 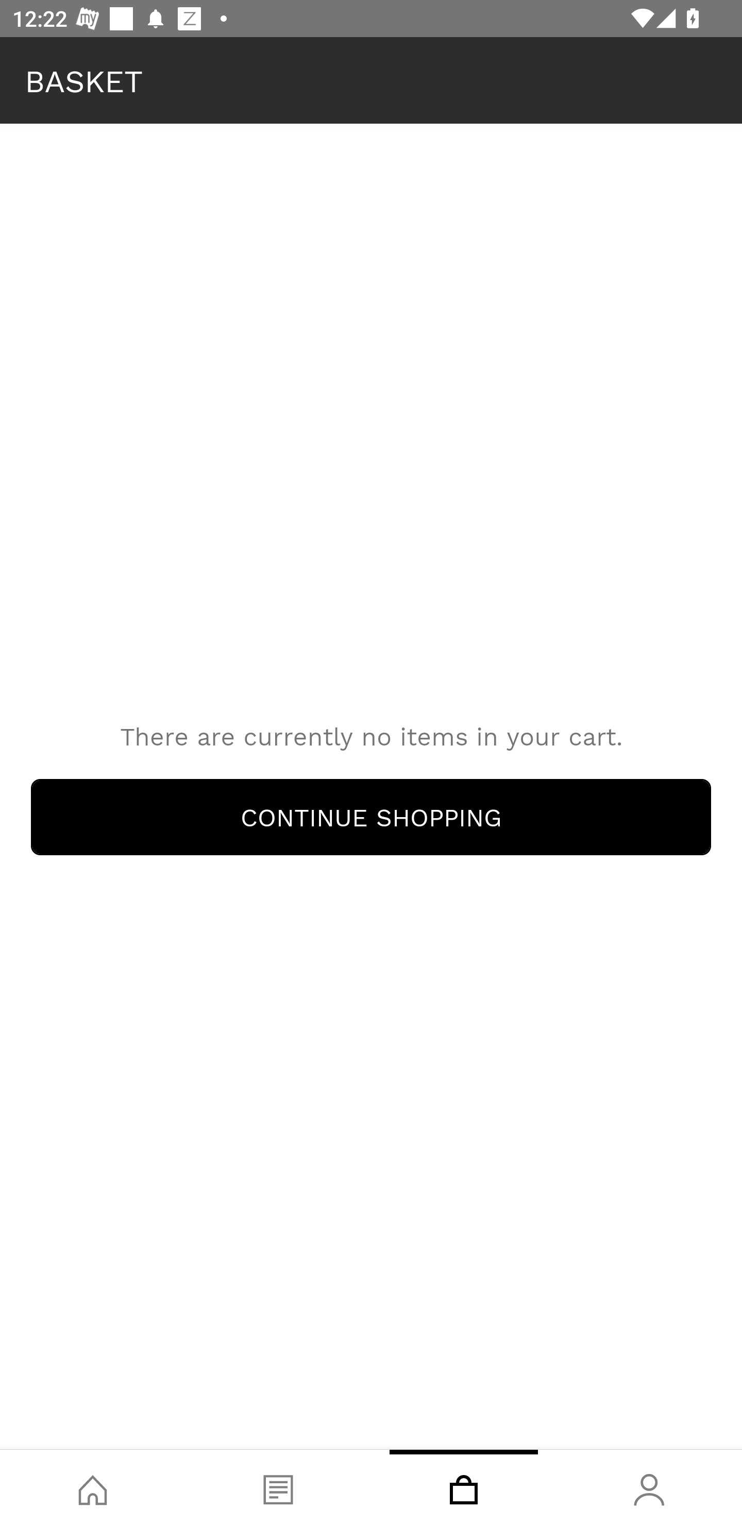 What do you see at coordinates (649, 1487) in the screenshot?
I see `Account, tab, 4 of 4` at bounding box center [649, 1487].